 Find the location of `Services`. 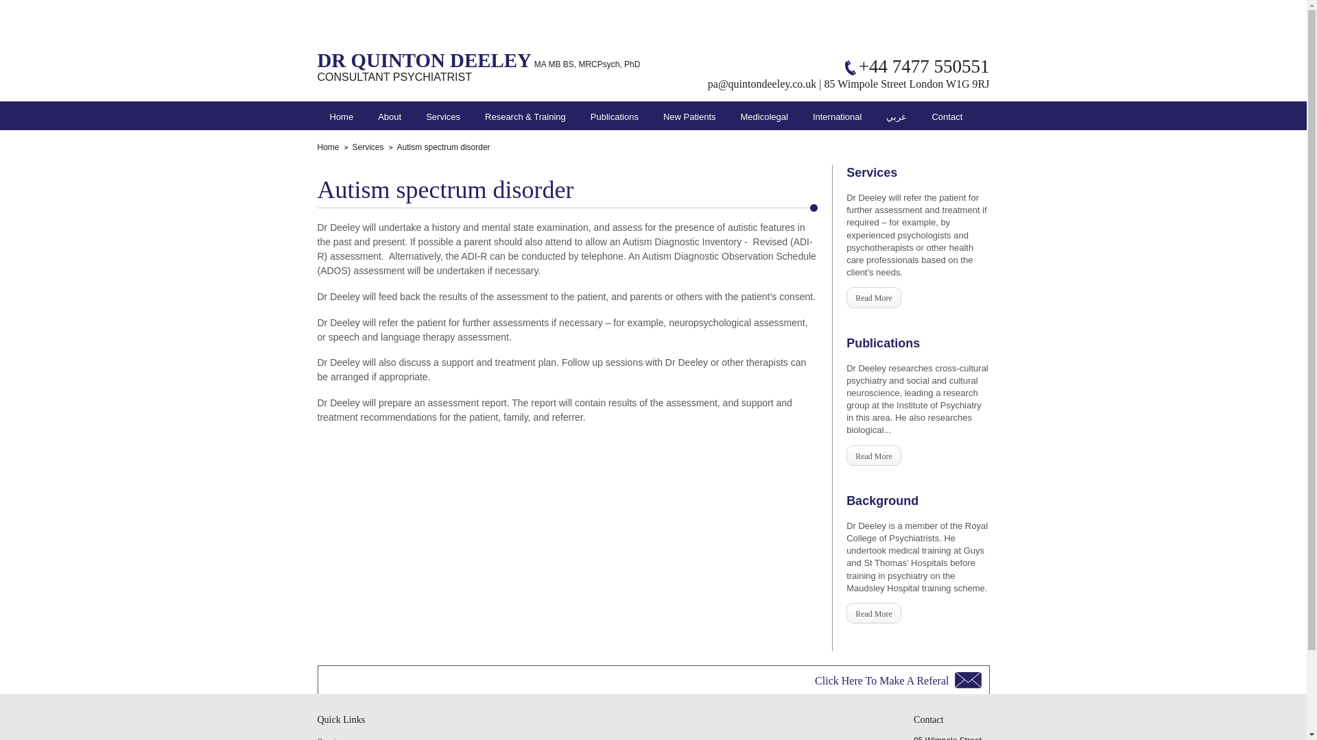

Services is located at coordinates (364, 147).